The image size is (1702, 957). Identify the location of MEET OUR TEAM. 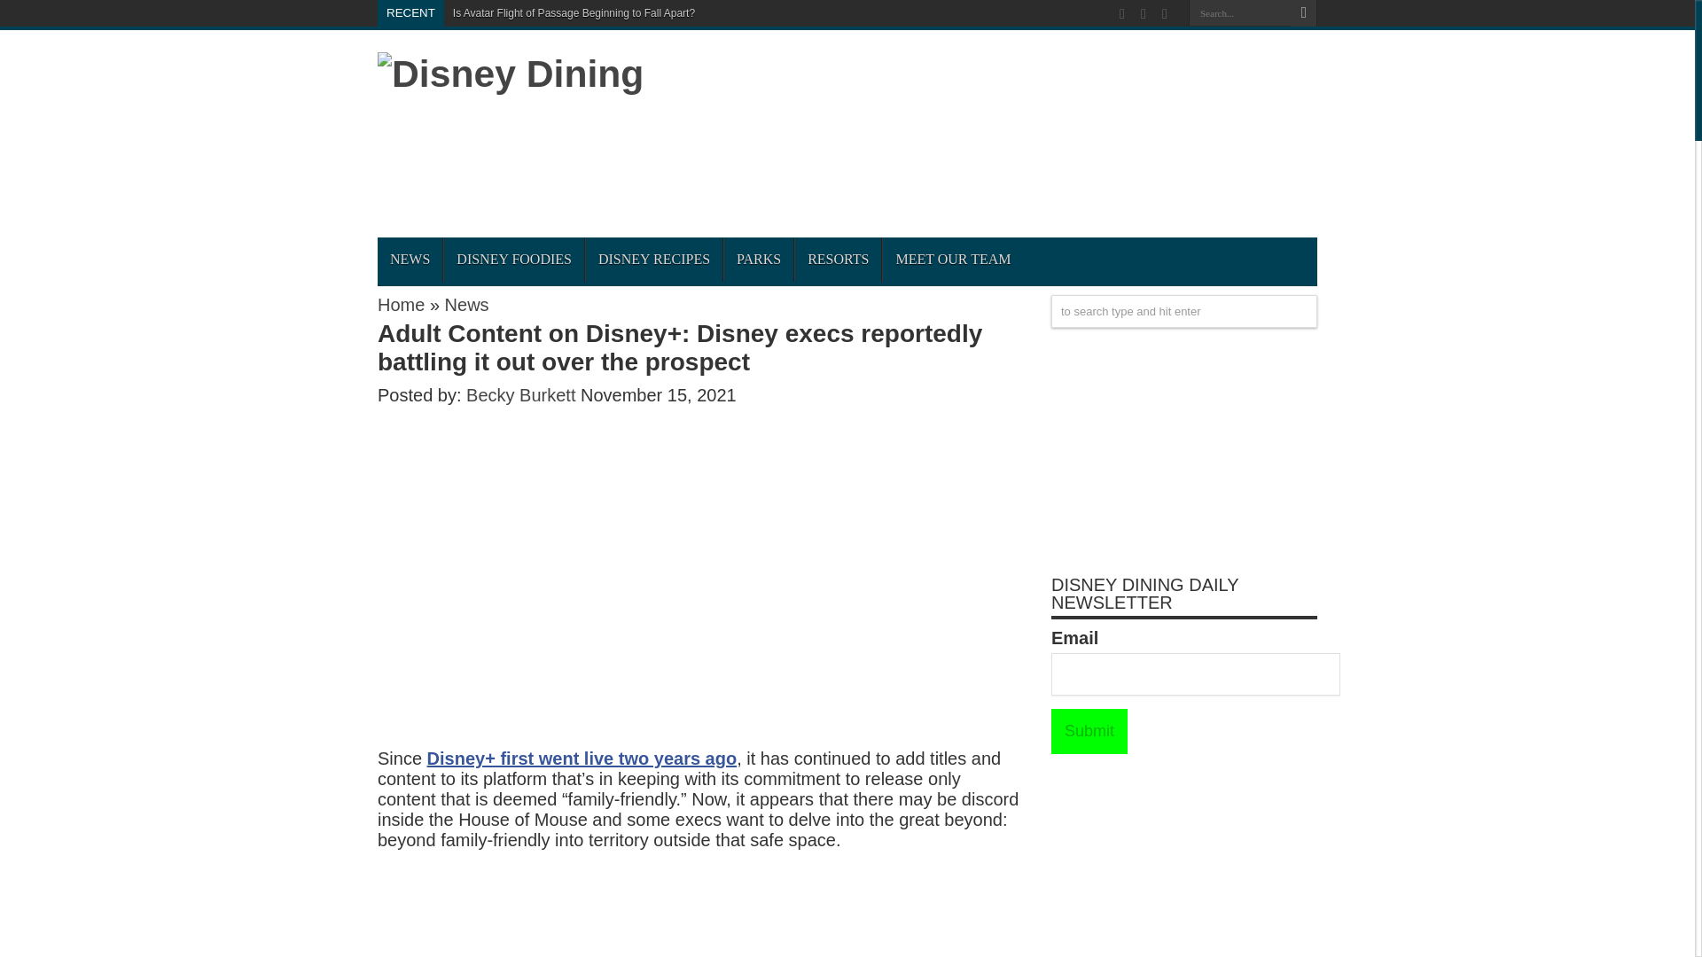
(952, 259).